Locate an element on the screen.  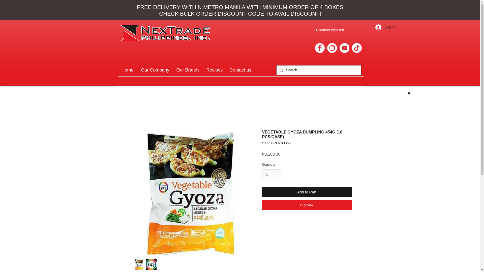
Recipes is located at coordinates (214, 70).